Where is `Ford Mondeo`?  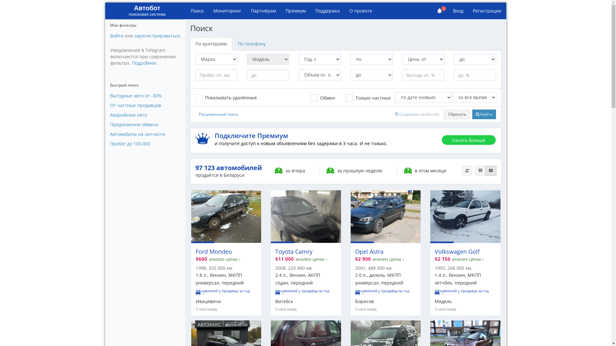 Ford Mondeo is located at coordinates (214, 252).